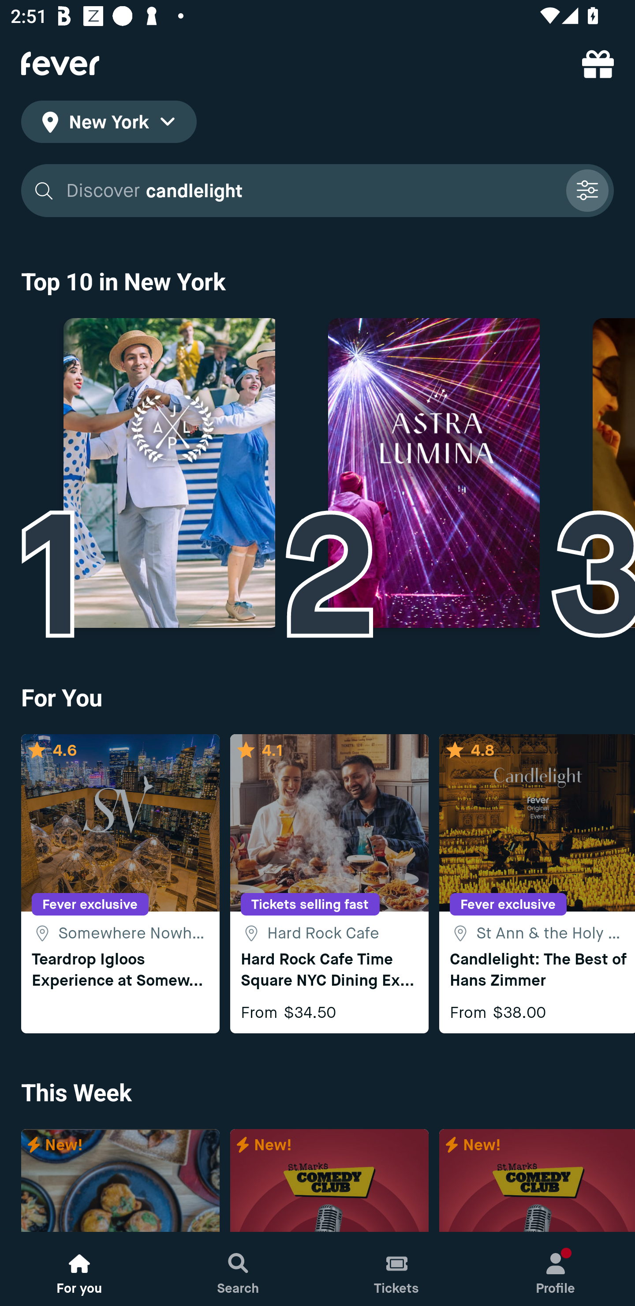  I want to click on referral, so click(598, 64).